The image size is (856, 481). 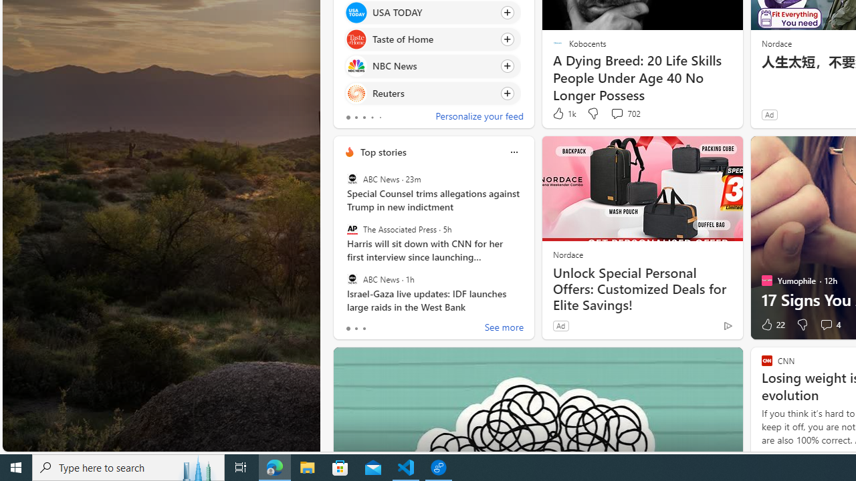 What do you see at coordinates (432, 12) in the screenshot?
I see `Click to follow source USA TODAY` at bounding box center [432, 12].